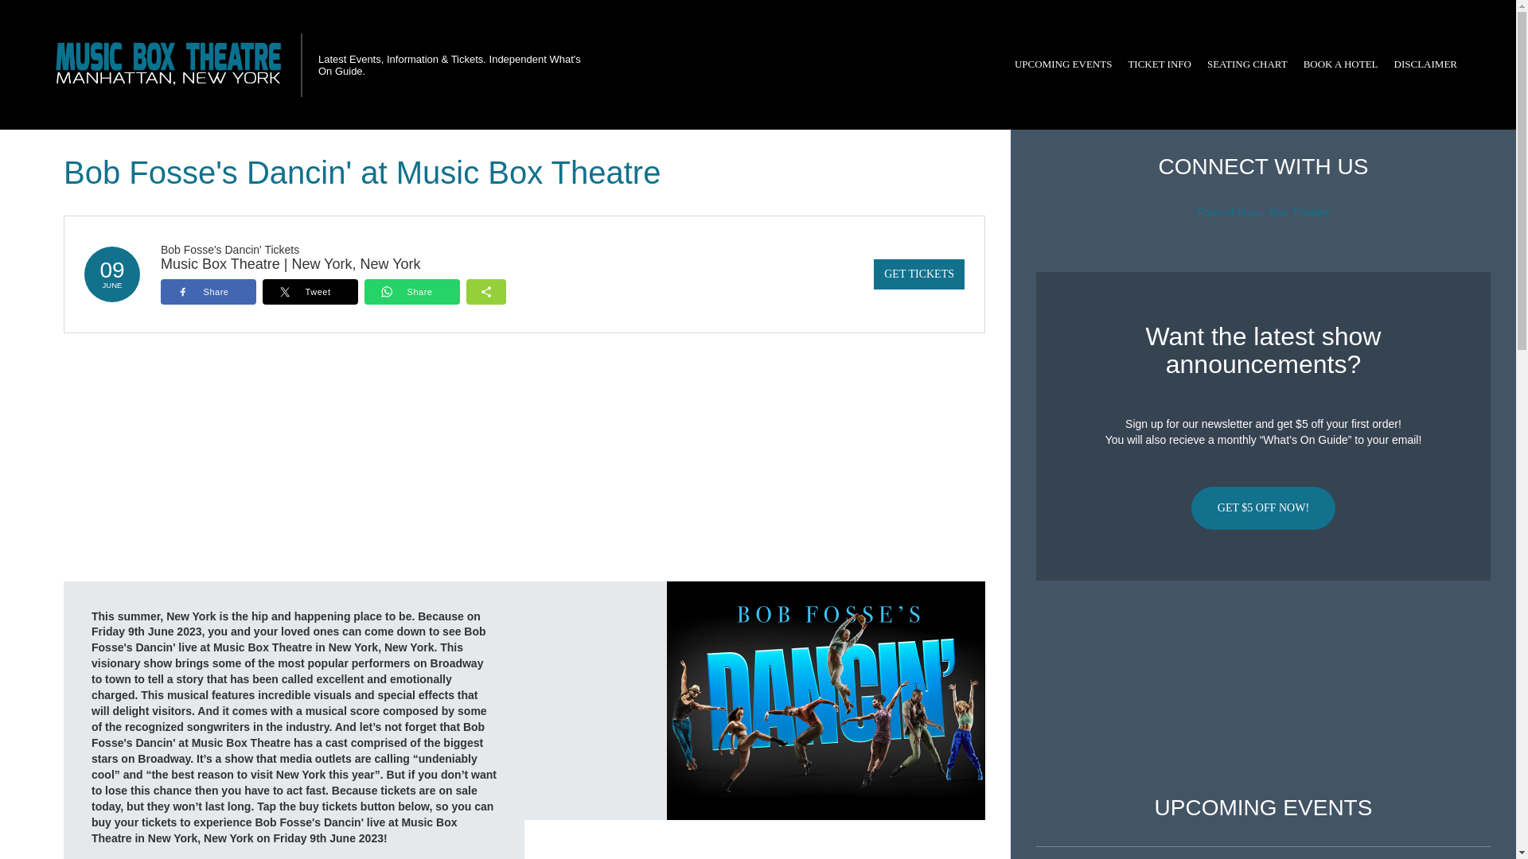 The width and height of the screenshot is (1528, 859). I want to click on DISCLAIMER, so click(1425, 64).